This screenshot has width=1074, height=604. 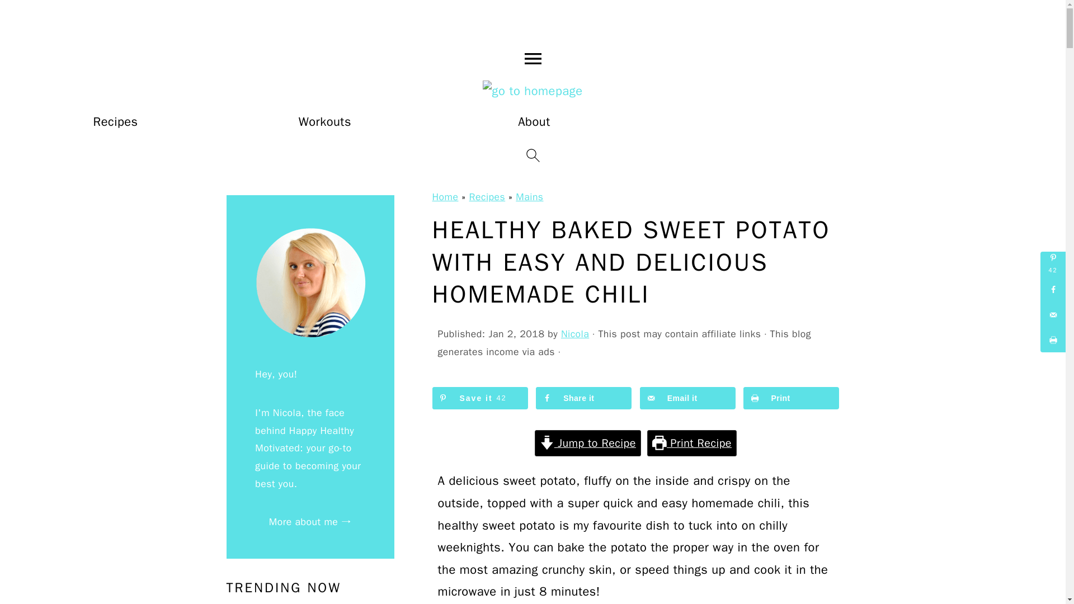 What do you see at coordinates (583, 398) in the screenshot?
I see `Share on Facebook` at bounding box center [583, 398].